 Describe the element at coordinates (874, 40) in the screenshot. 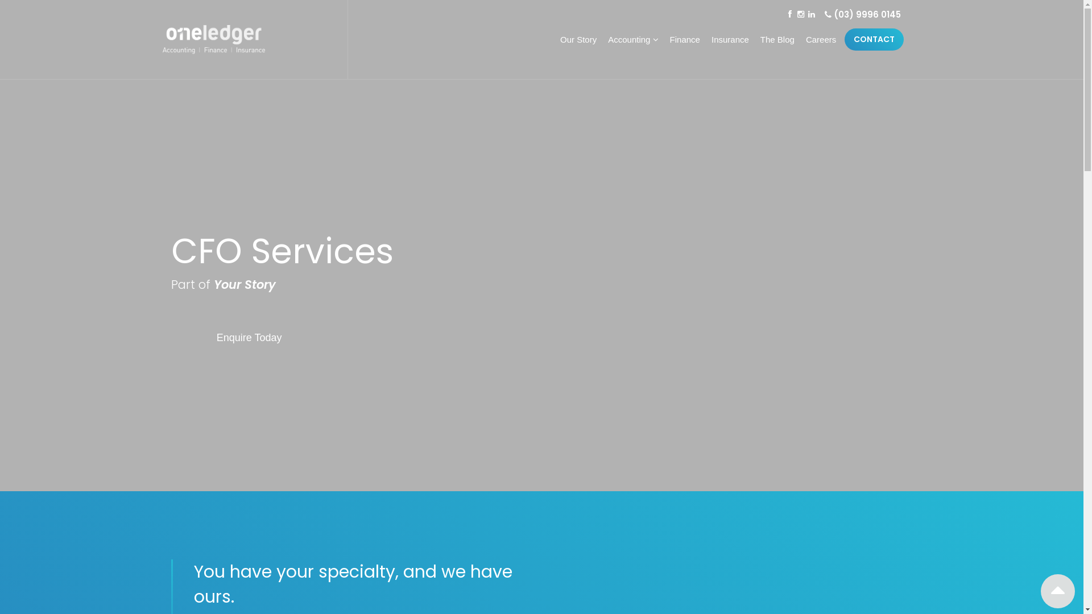

I see `CONTACT` at that location.